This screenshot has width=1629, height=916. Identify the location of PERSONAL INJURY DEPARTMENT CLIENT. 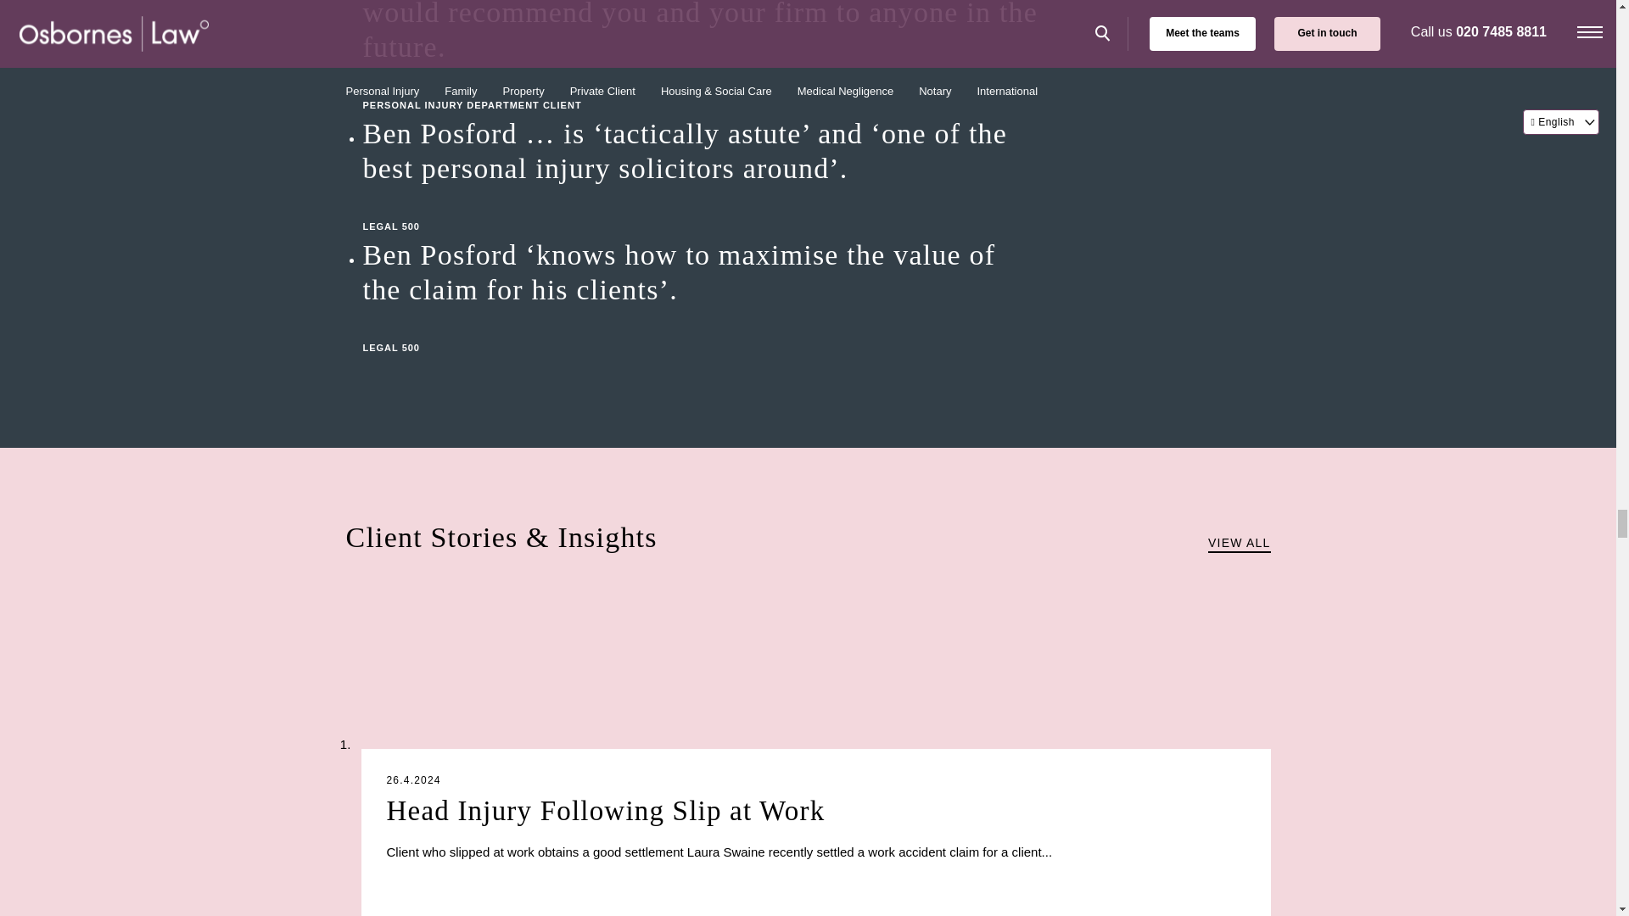
(703, 87).